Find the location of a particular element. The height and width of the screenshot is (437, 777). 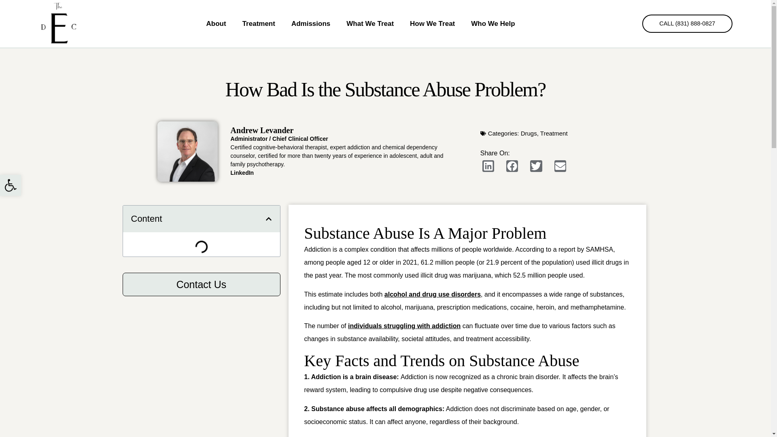

About is located at coordinates (216, 23).